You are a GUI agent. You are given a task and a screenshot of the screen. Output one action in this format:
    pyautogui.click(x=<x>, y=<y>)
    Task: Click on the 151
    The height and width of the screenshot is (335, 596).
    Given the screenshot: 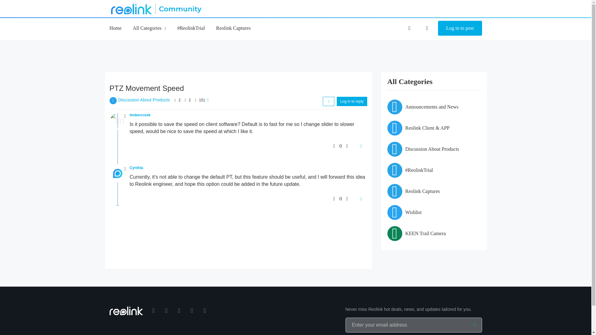 What is the action you would take?
    pyautogui.click(x=202, y=100)
    